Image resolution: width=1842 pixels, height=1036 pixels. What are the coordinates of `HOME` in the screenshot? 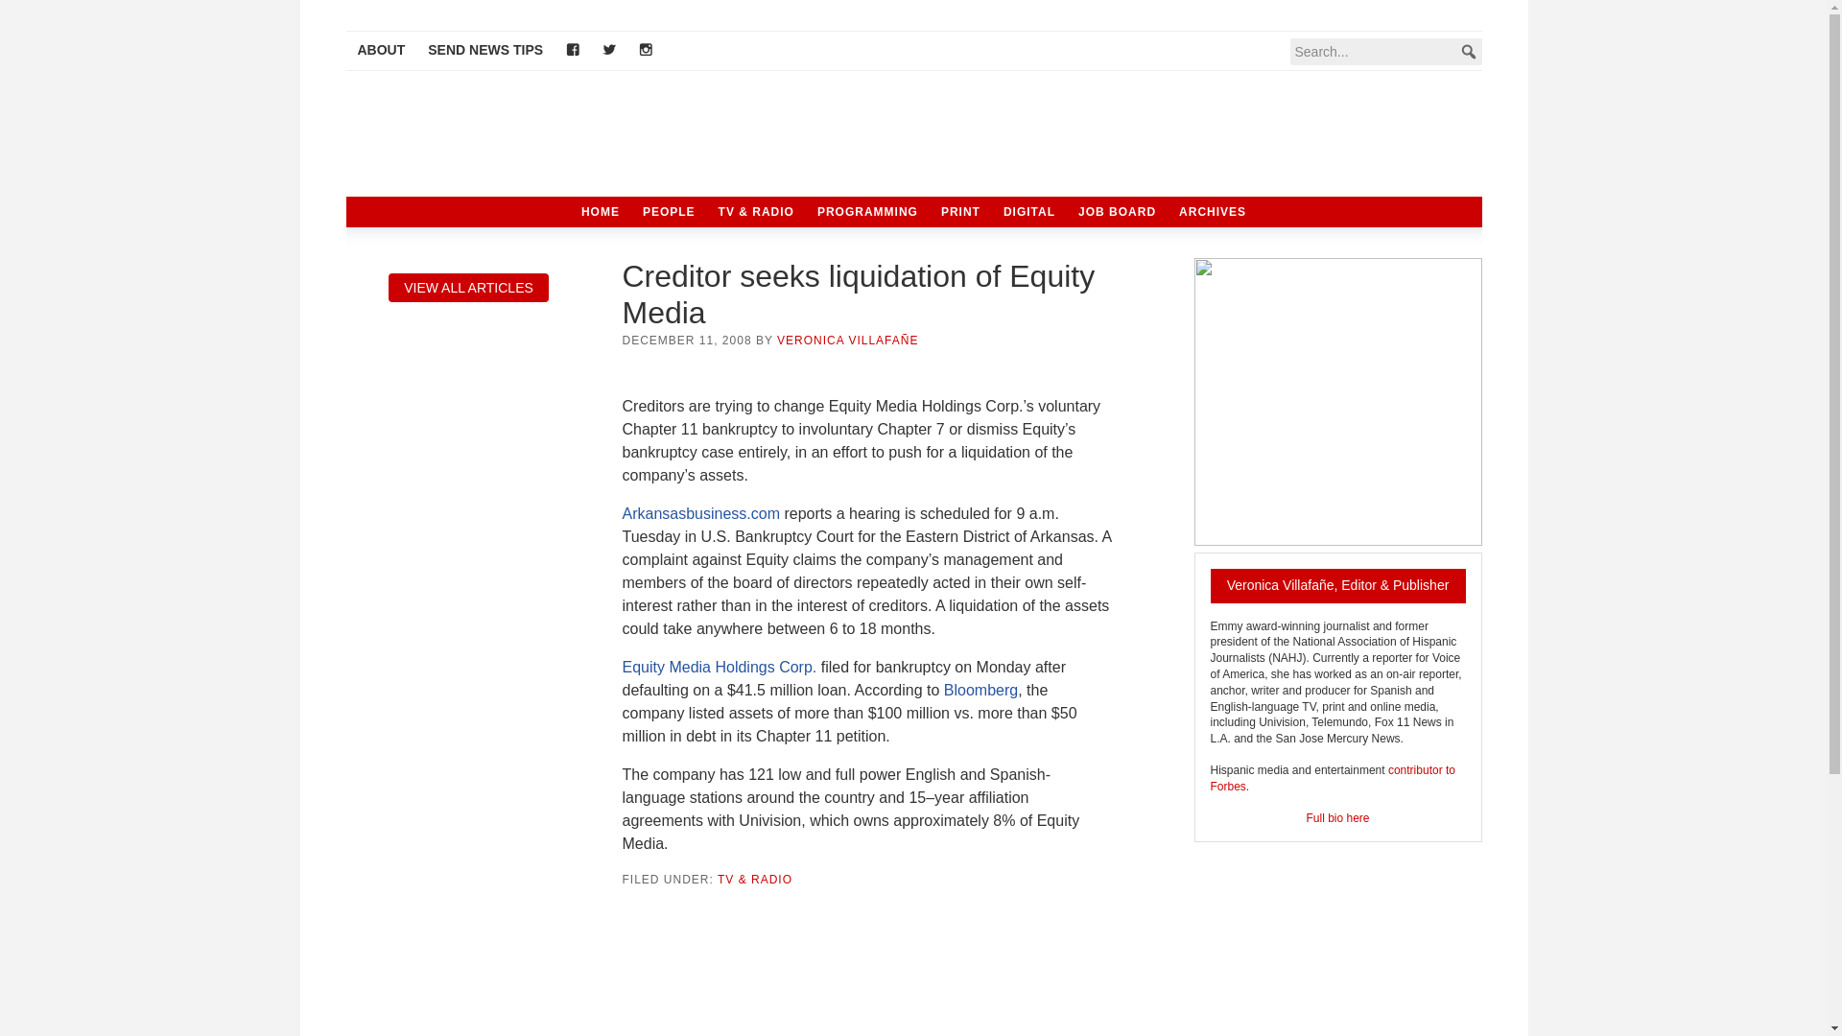 It's located at (601, 211).